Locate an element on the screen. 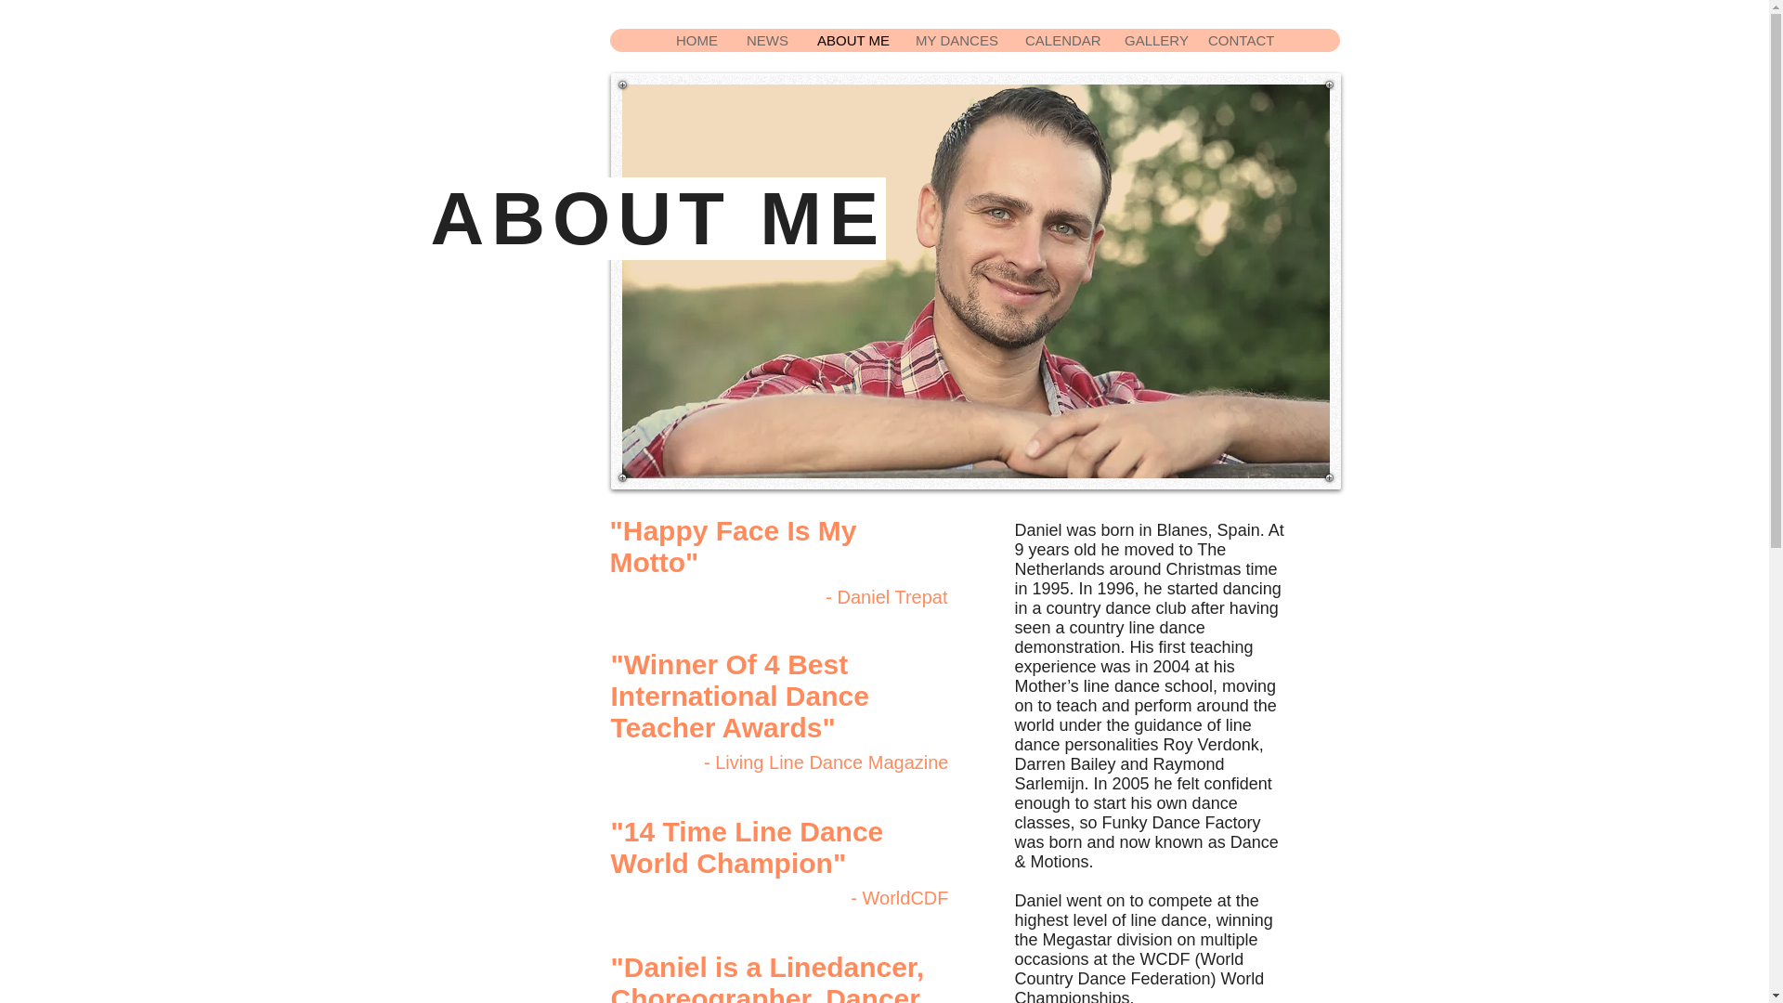 This screenshot has width=1783, height=1003. NEWS is located at coordinates (767, 41).